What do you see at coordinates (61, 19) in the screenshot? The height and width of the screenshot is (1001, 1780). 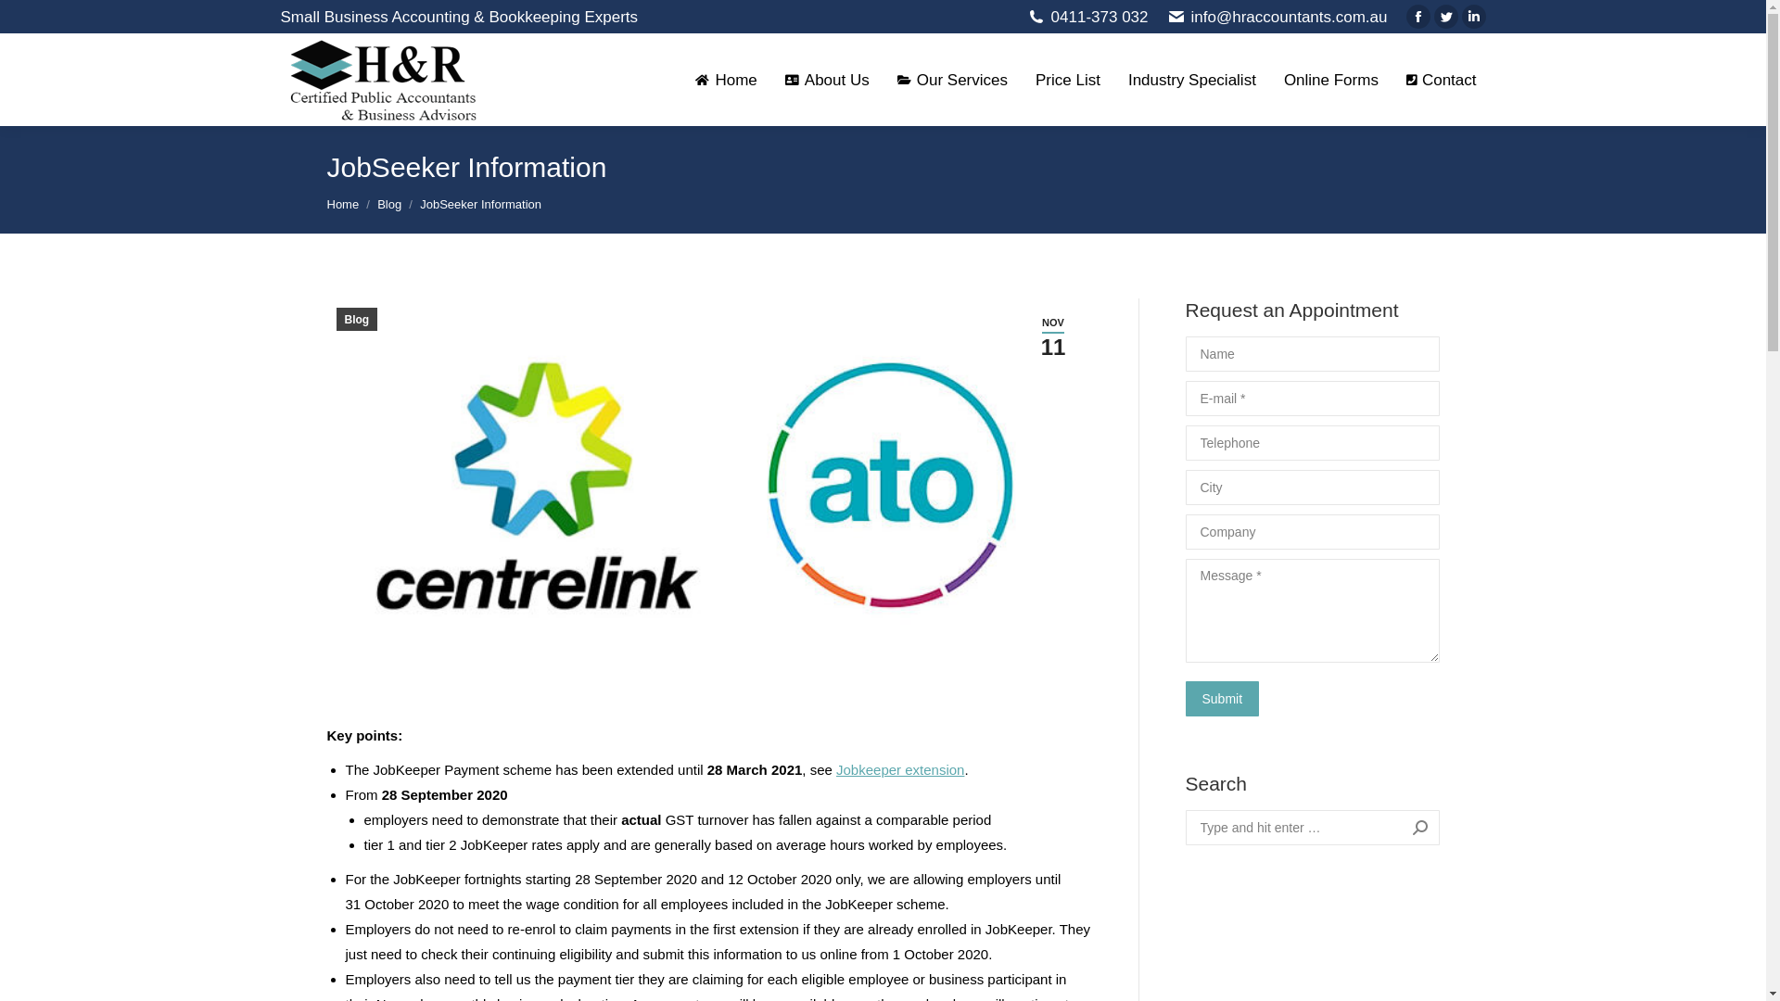 I see `Post Comment` at bounding box center [61, 19].